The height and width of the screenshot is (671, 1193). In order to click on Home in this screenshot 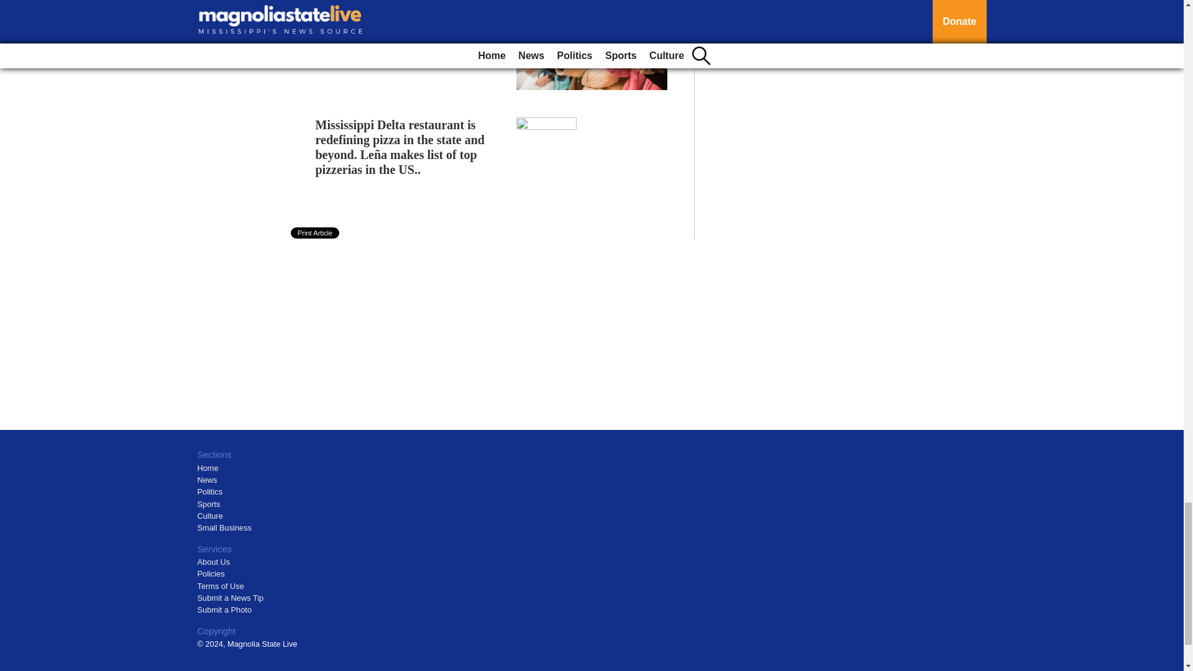, I will do `click(208, 468)`.